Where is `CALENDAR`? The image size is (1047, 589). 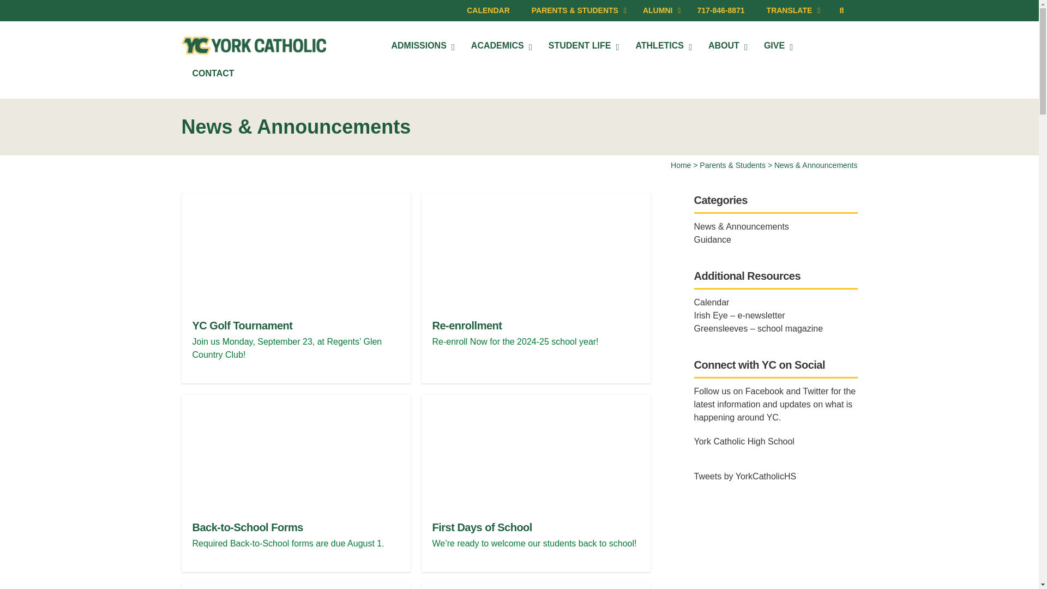 CALENDAR is located at coordinates (488, 10).